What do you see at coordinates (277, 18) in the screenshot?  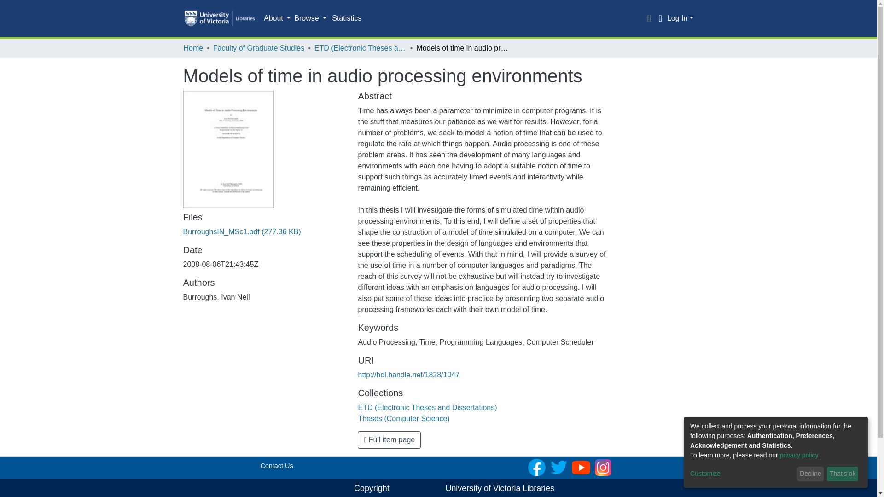 I see `About` at bounding box center [277, 18].